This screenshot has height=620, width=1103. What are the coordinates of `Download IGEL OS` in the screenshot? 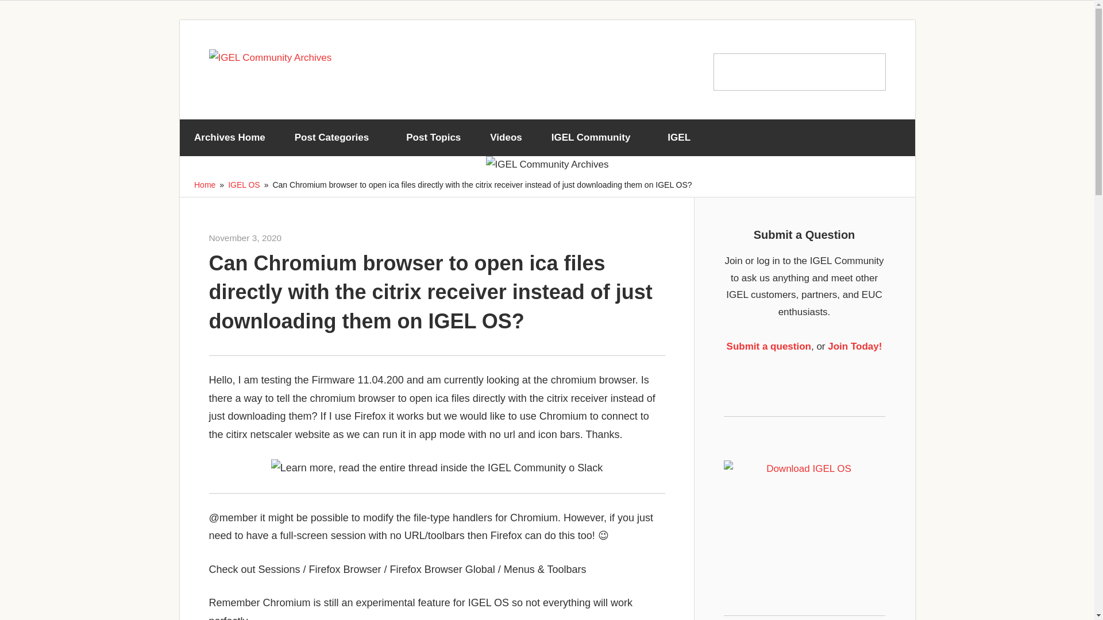 It's located at (804, 507).